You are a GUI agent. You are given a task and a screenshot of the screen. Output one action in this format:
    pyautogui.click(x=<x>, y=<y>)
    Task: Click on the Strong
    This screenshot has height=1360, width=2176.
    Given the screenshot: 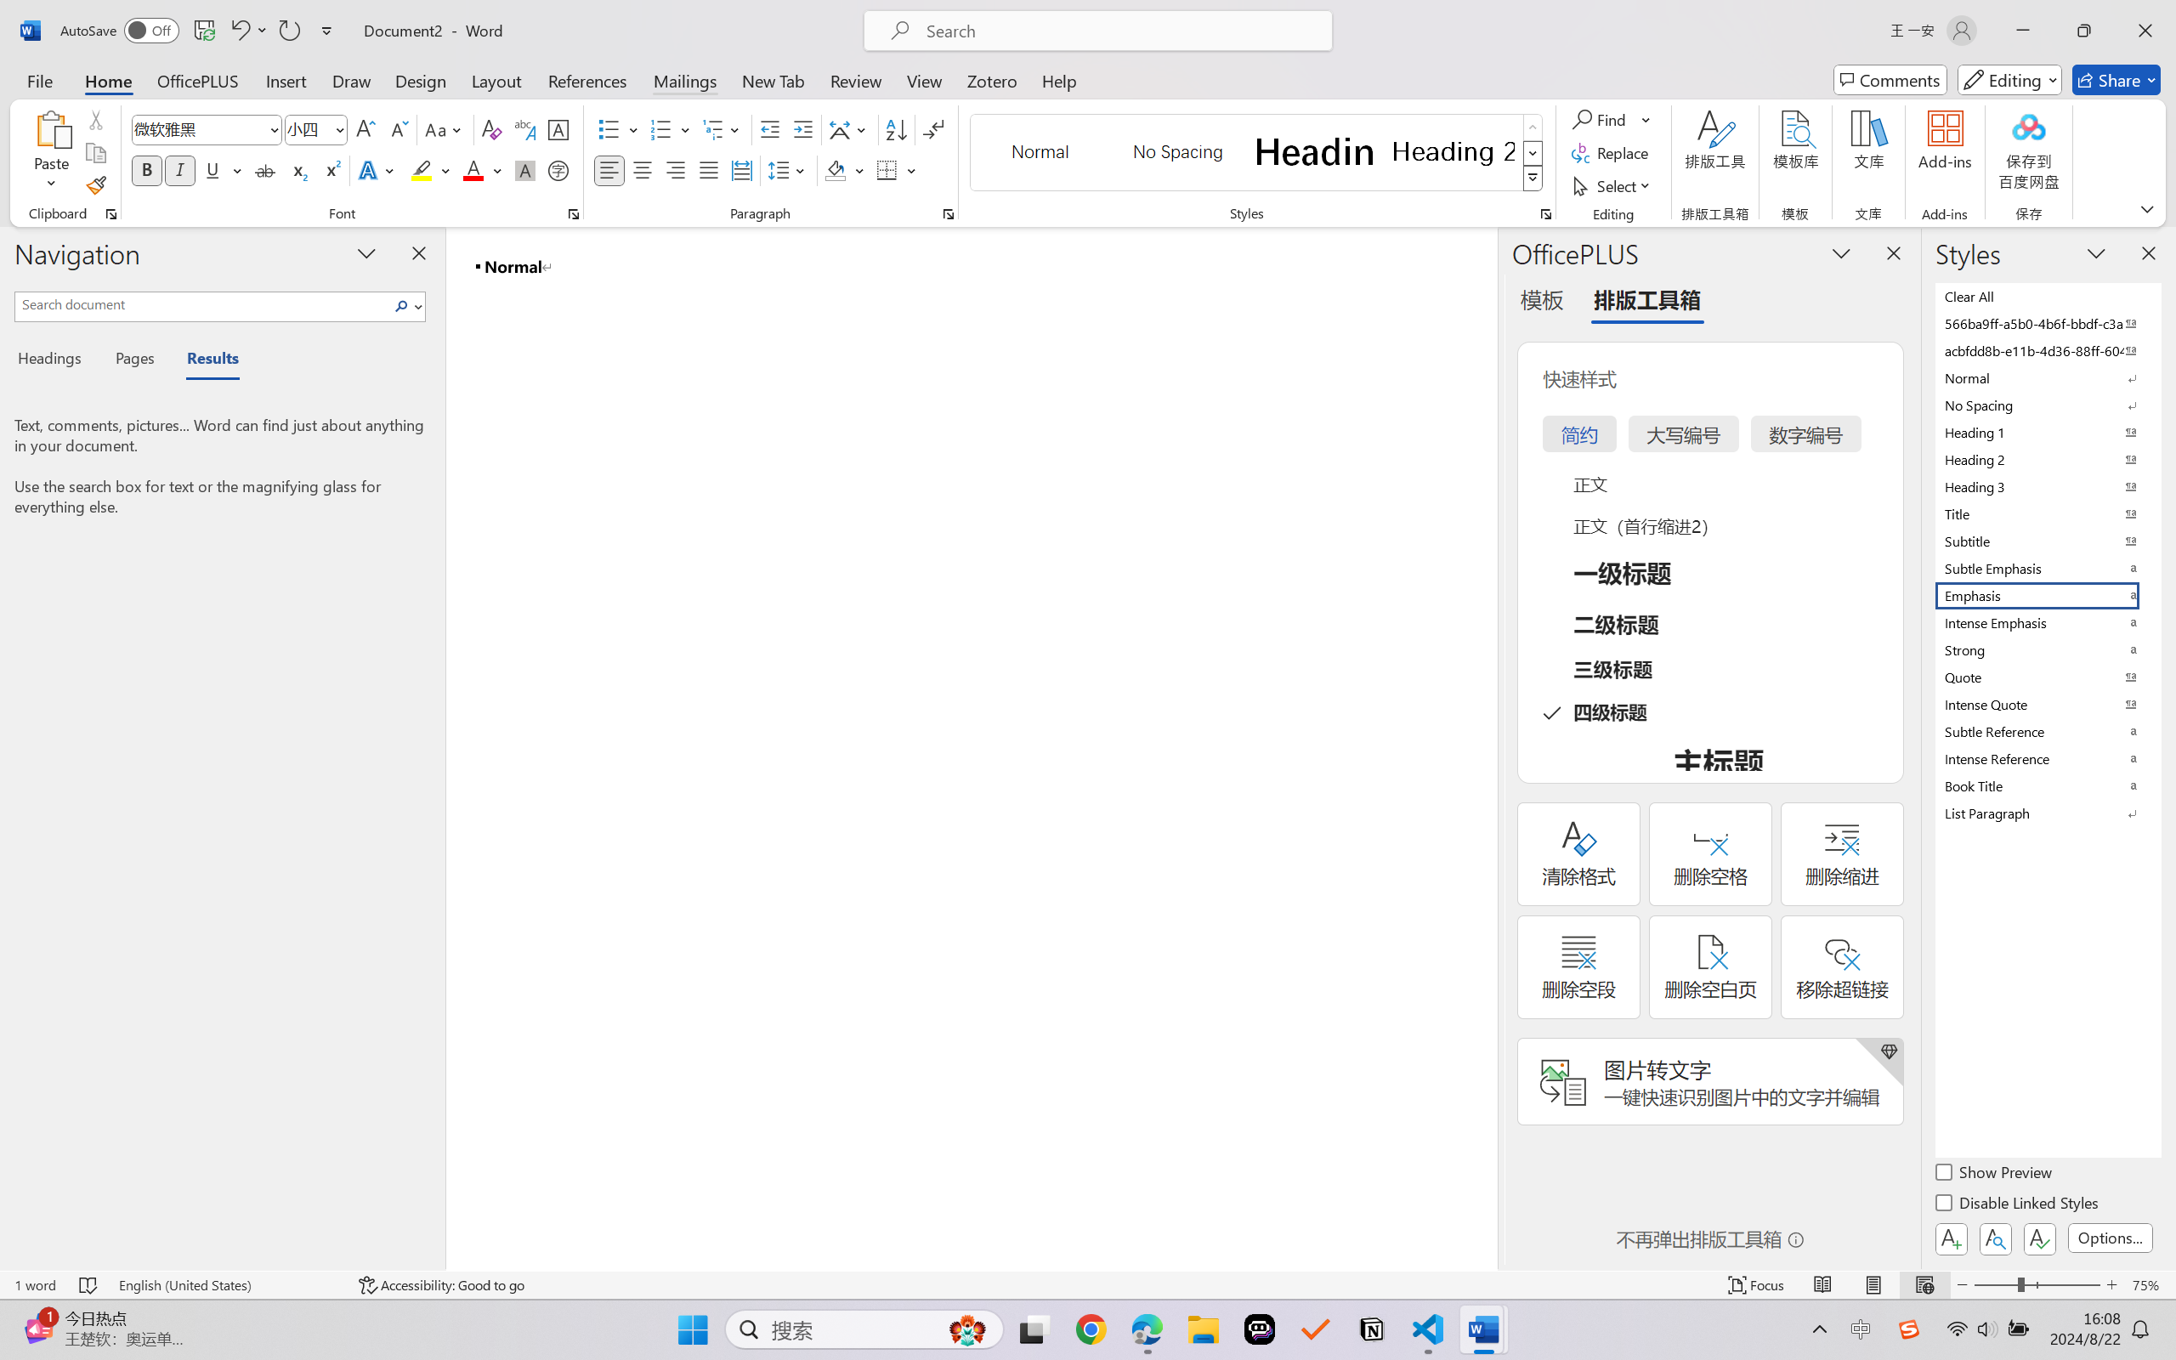 What is the action you would take?
    pyautogui.click(x=2047, y=649)
    